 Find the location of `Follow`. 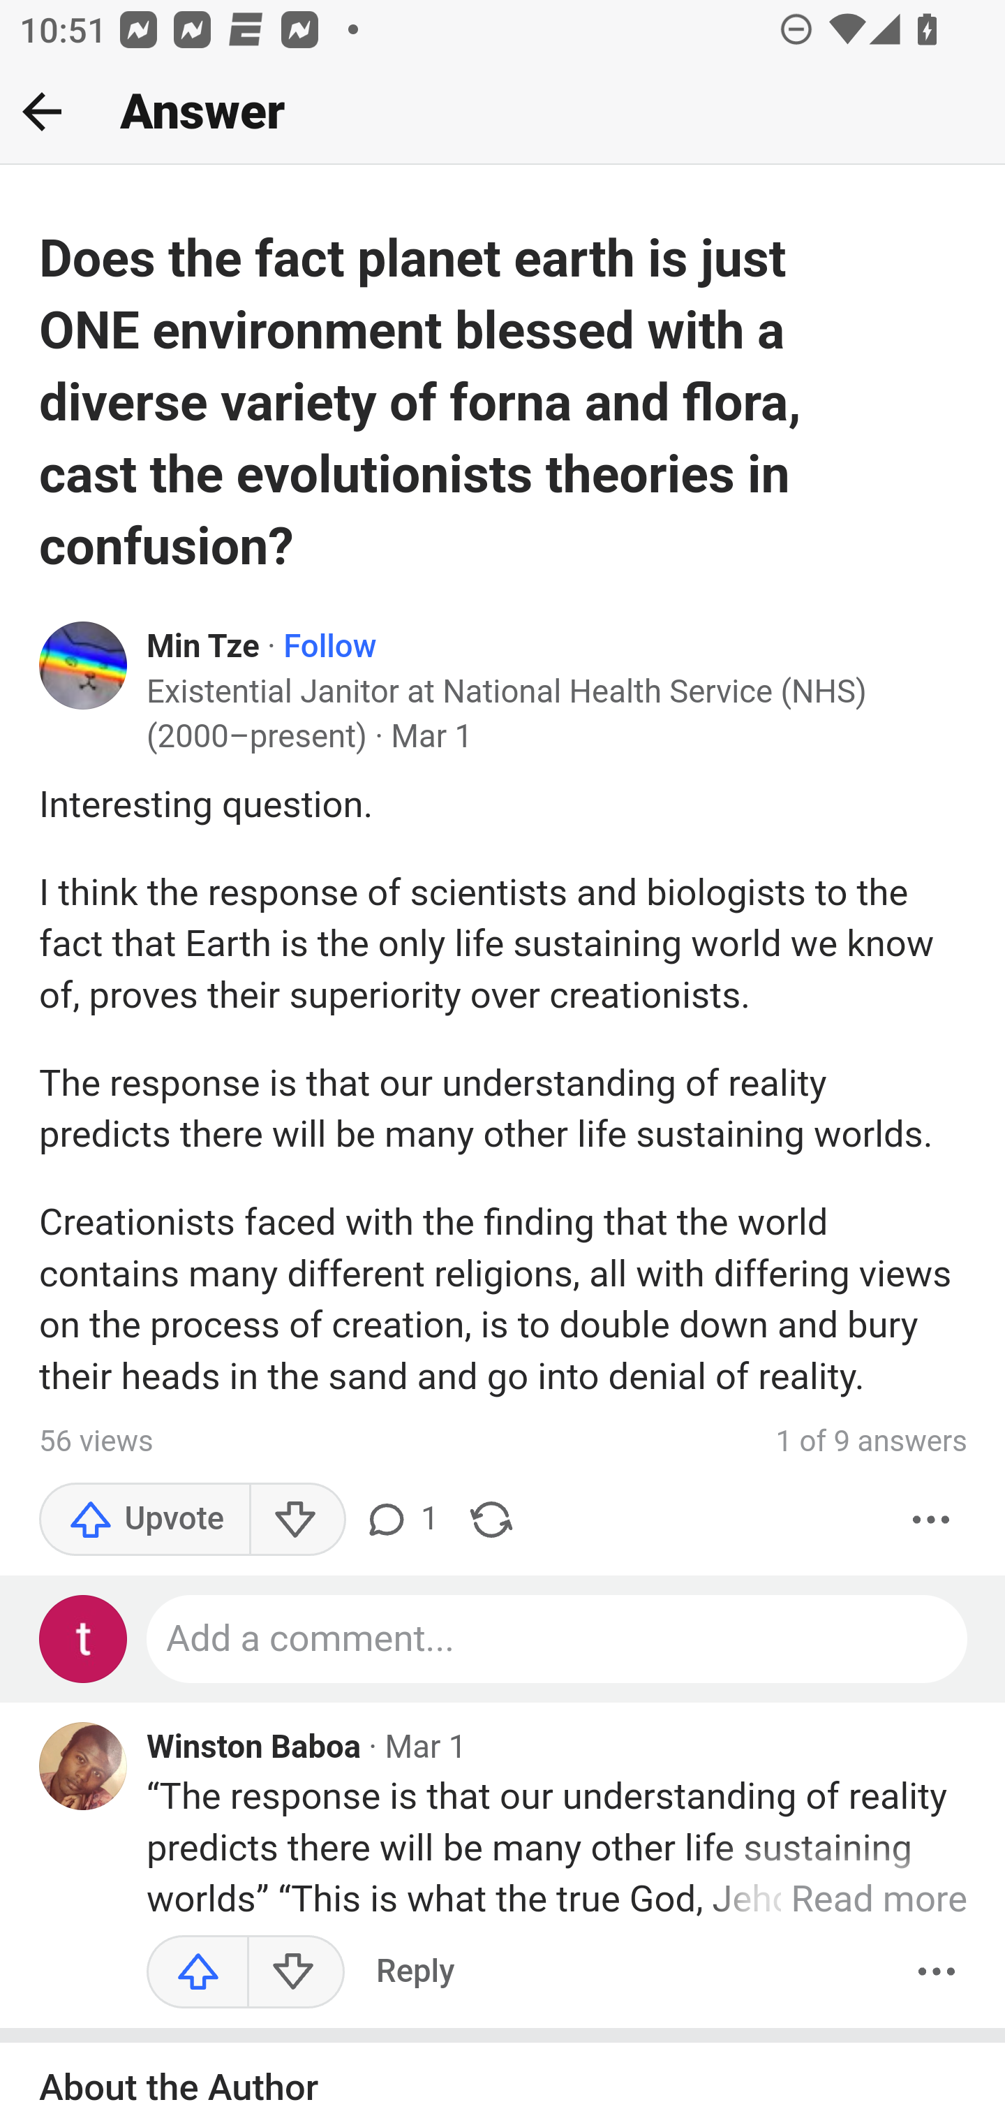

Follow is located at coordinates (331, 647).